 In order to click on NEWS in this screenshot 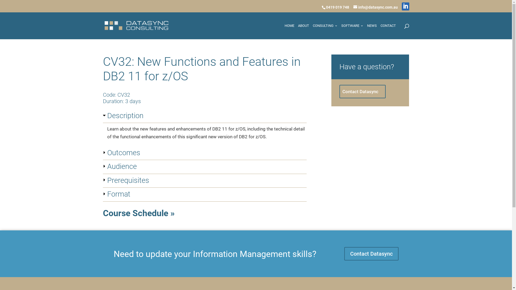, I will do `click(372, 31)`.